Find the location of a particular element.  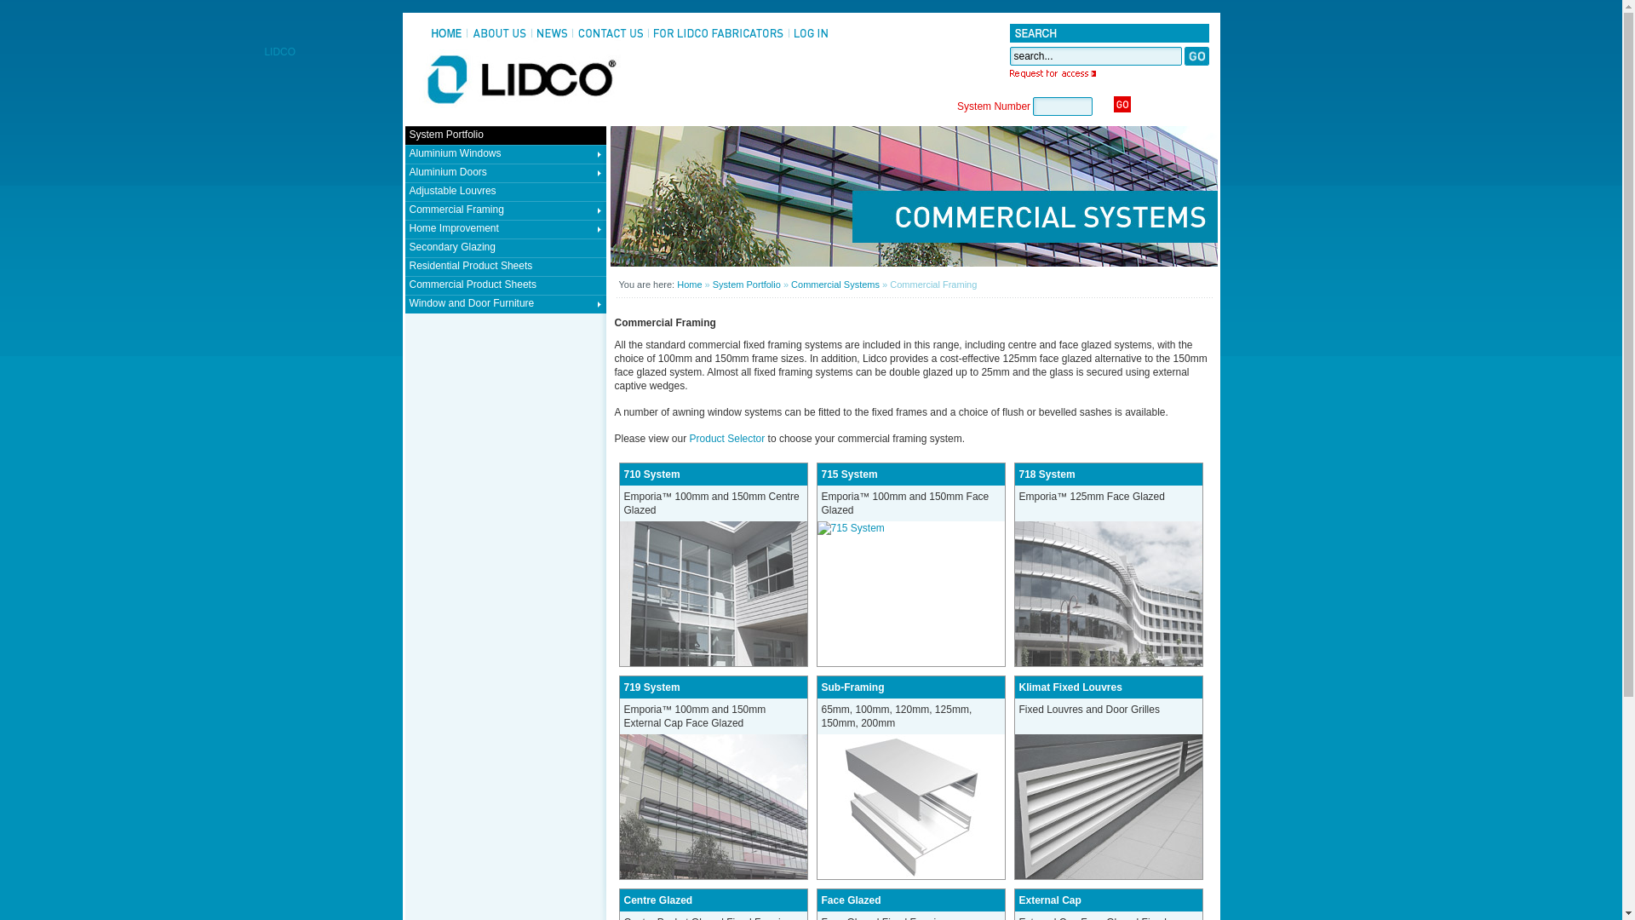

Residential Product Sheets is located at coordinates (506, 267).